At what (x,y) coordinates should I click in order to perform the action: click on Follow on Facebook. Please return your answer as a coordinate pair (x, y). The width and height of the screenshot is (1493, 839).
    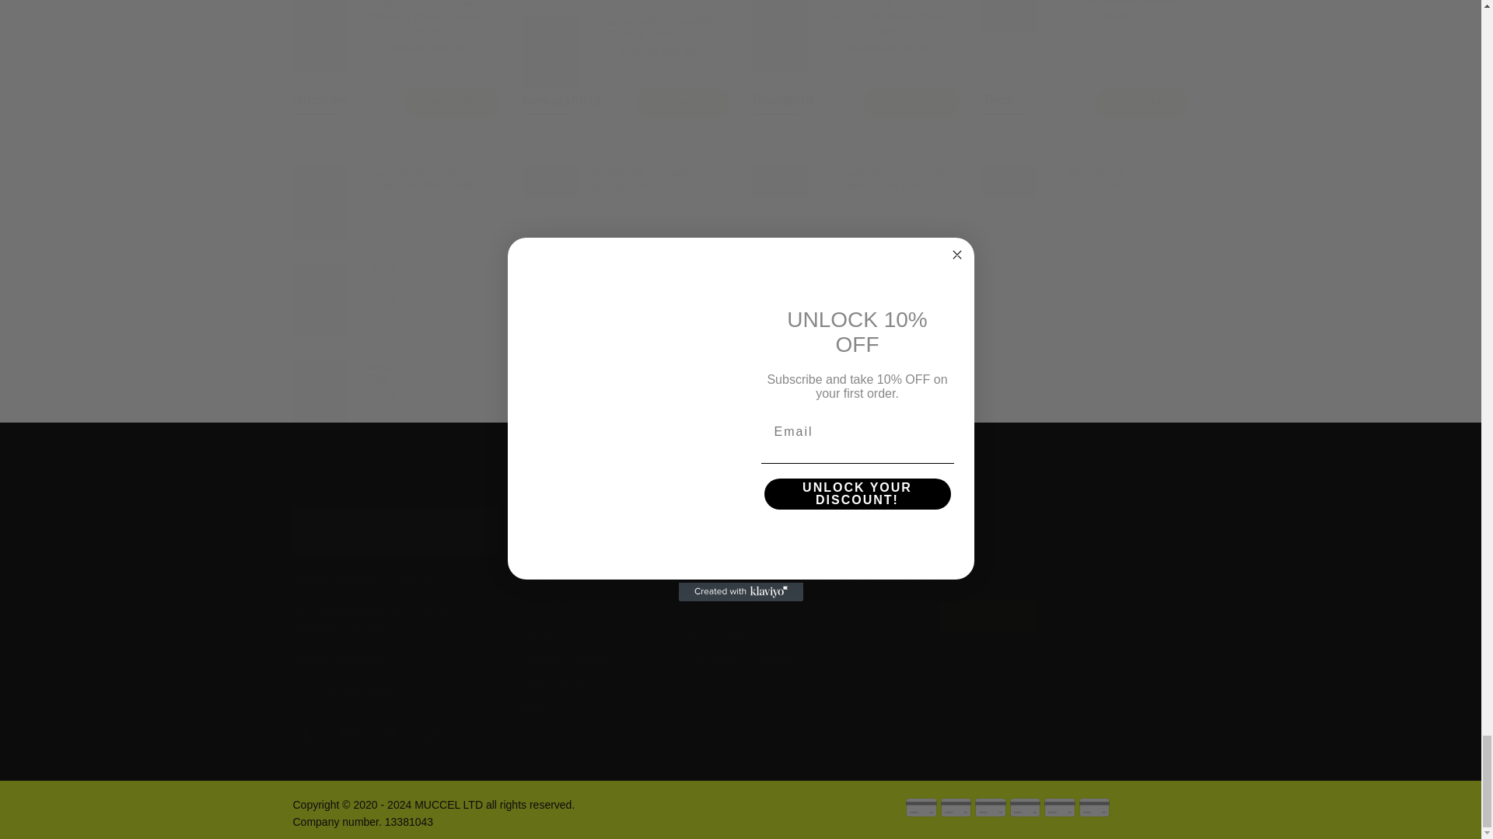
    Looking at the image, I should click on (306, 733).